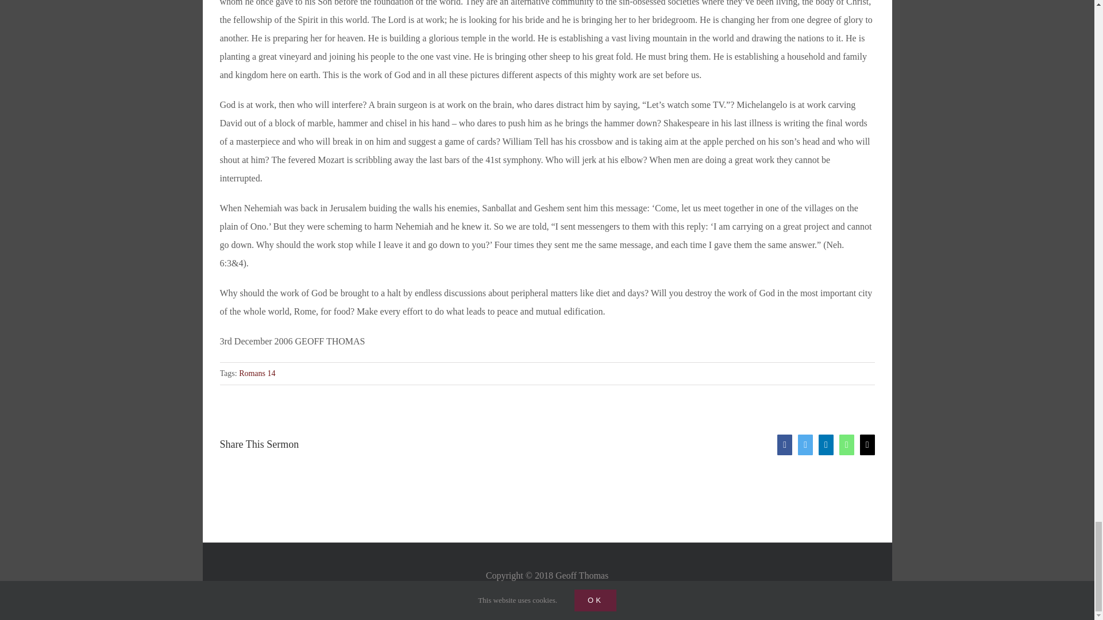  I want to click on Twitter, so click(805, 444).